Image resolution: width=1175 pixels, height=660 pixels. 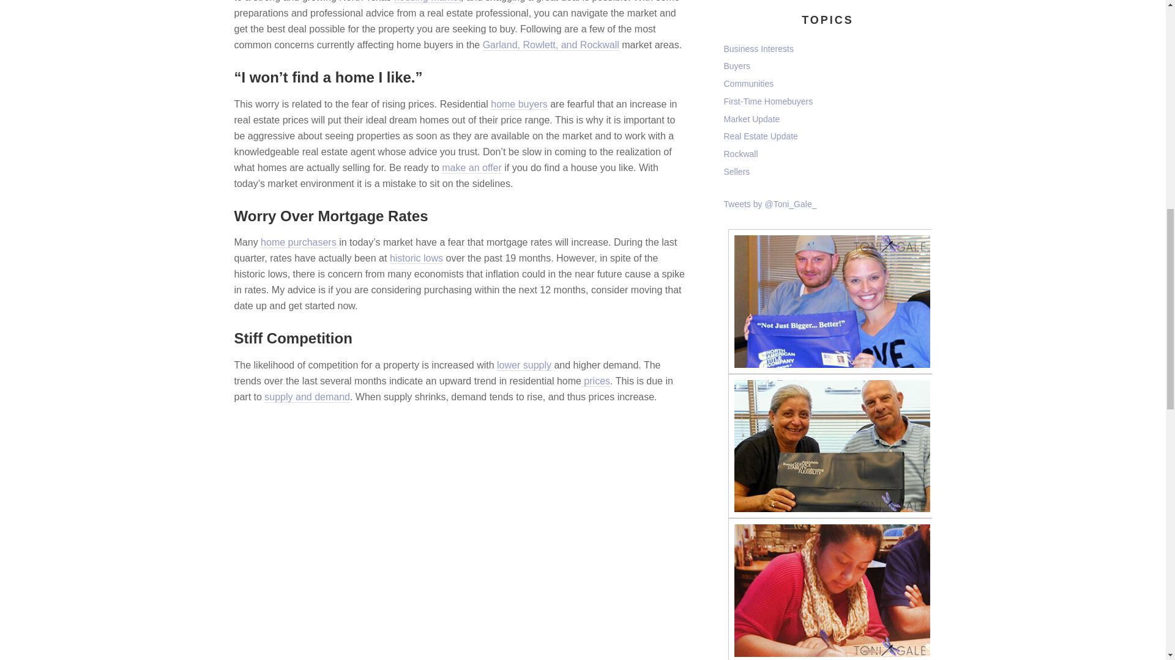 What do you see at coordinates (427, 1) in the screenshot?
I see `housing market` at bounding box center [427, 1].